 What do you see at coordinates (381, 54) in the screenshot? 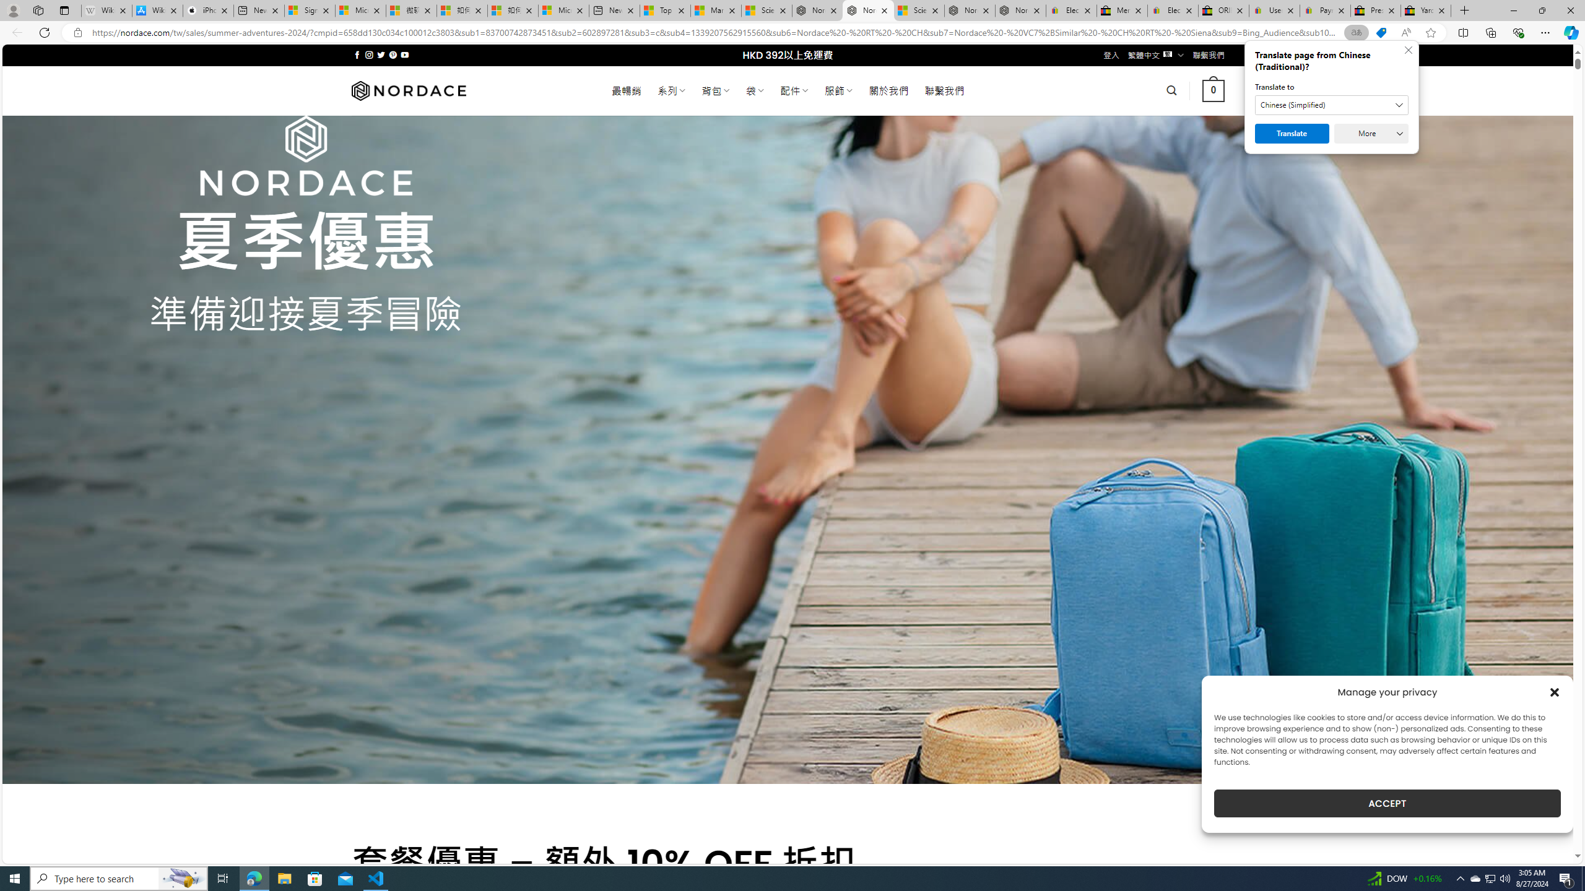
I see `Follow on Twitter` at bounding box center [381, 54].